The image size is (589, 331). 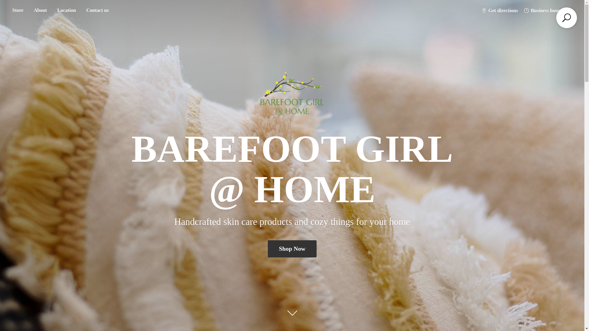 What do you see at coordinates (40, 10) in the screenshot?
I see `About` at bounding box center [40, 10].